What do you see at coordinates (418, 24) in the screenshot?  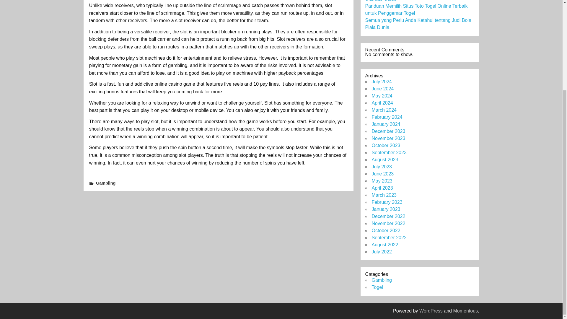 I see `Semua yang Perlu Anda Ketahui tentang Judi Bola Piala Dunia` at bounding box center [418, 24].